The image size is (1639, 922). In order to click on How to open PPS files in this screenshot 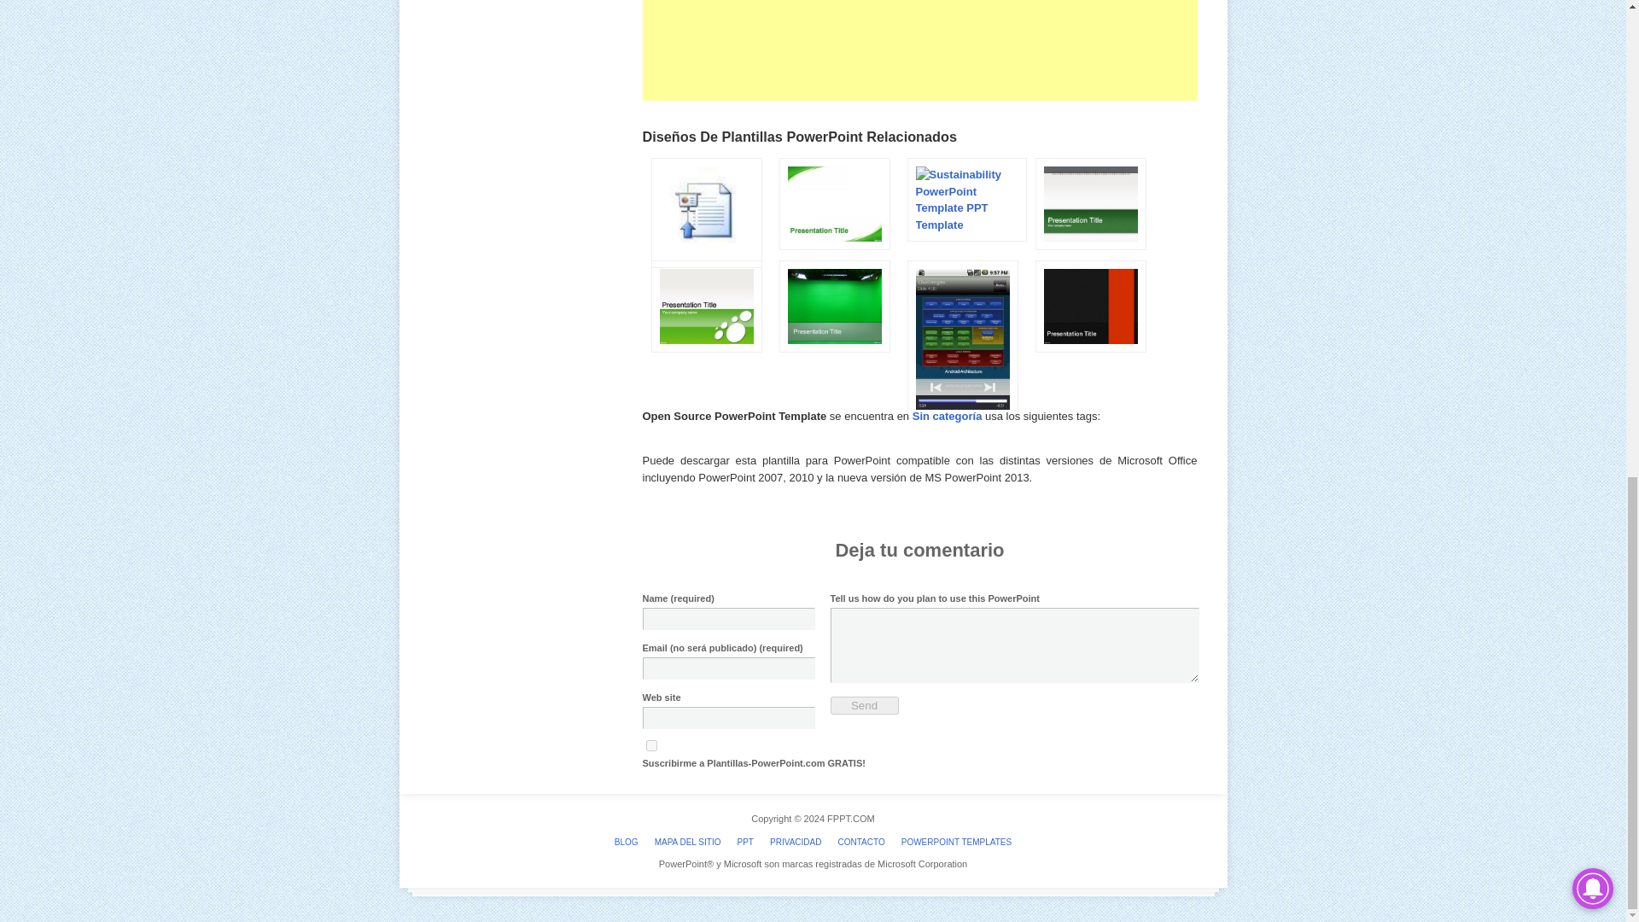, I will do `click(702, 273)`.